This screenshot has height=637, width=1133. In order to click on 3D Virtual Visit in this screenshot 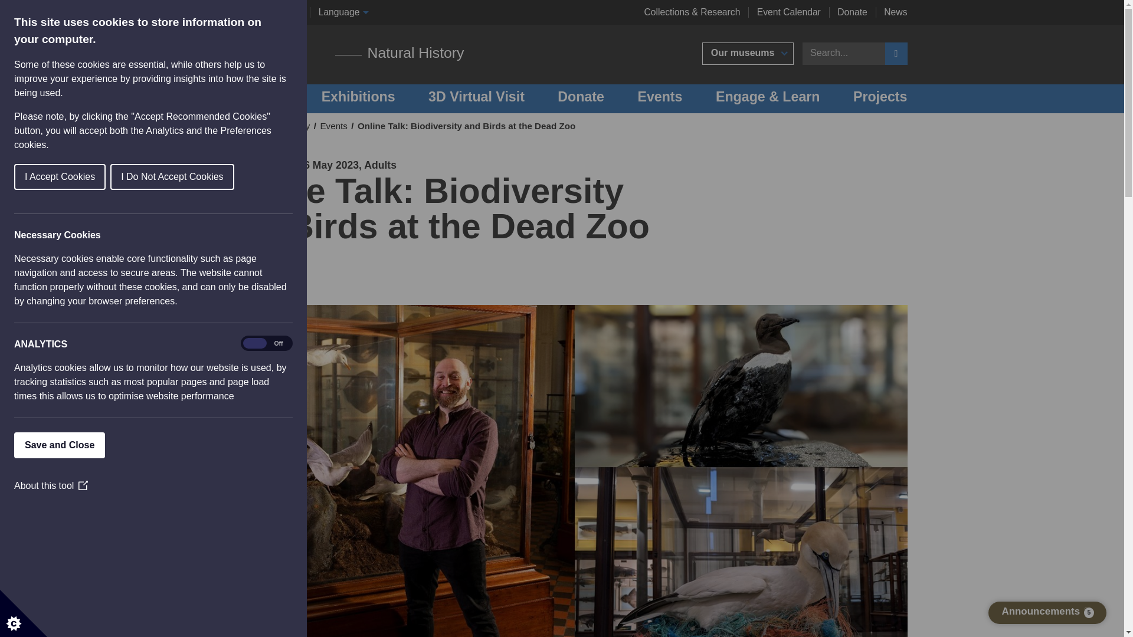, I will do `click(476, 99)`.